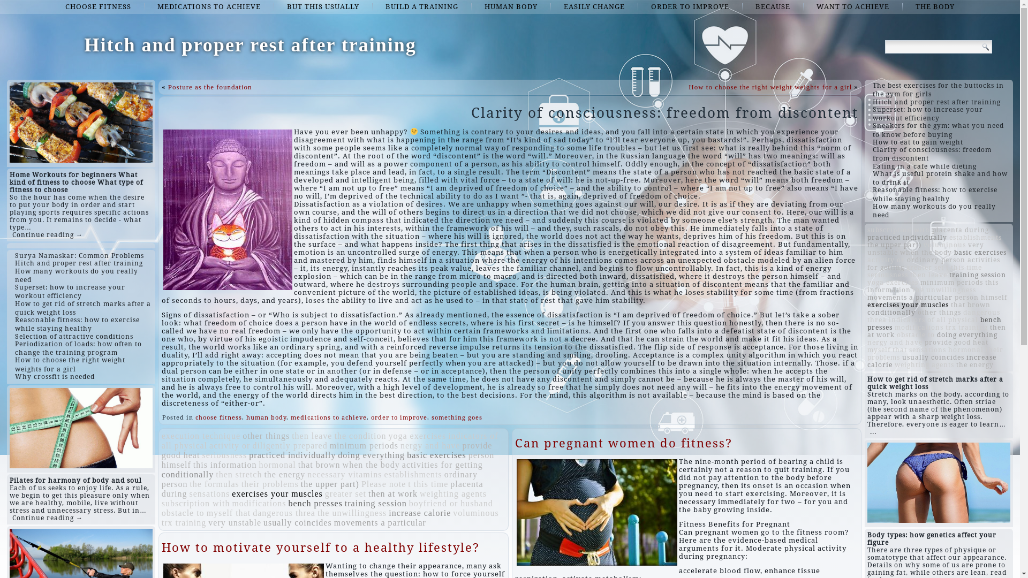  What do you see at coordinates (476, 513) in the screenshot?
I see `voluminous` at bounding box center [476, 513].